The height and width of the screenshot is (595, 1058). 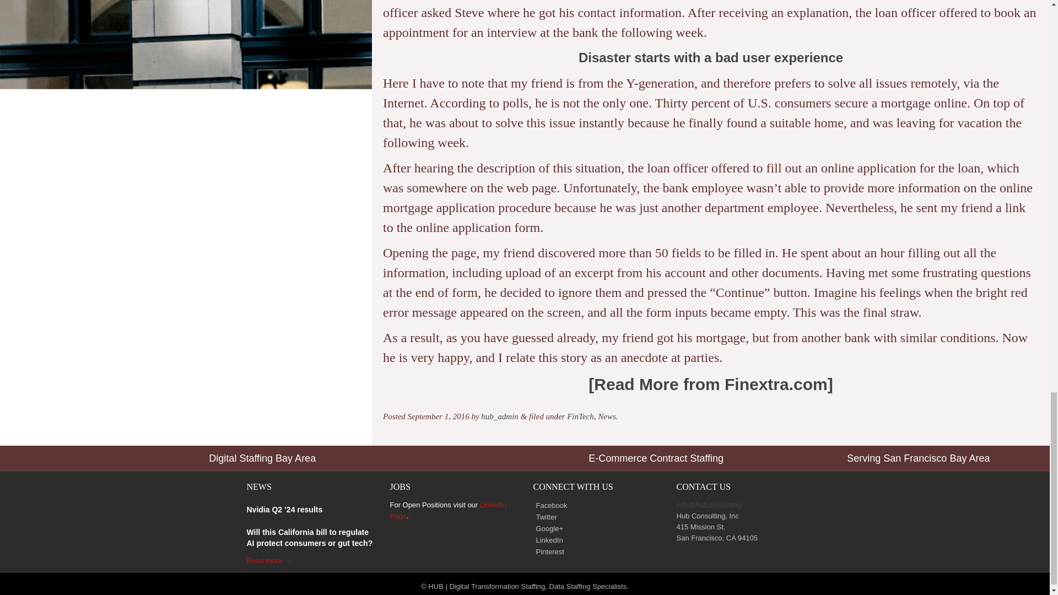 I want to click on News, so click(x=606, y=416).